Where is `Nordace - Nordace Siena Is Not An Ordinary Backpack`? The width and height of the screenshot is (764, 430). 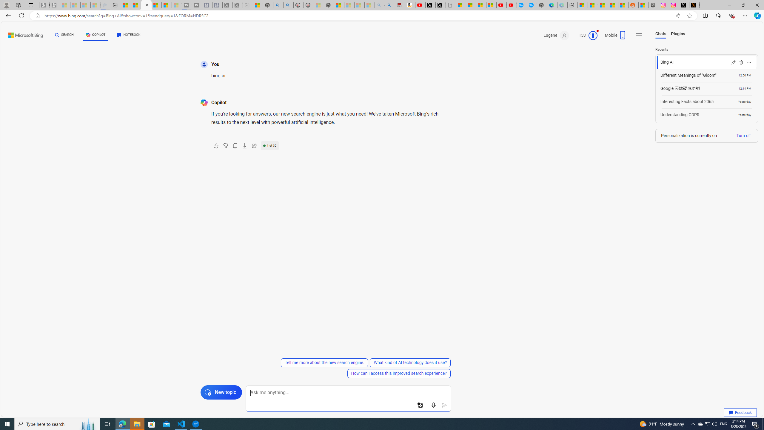
Nordace - Nordace Siena Is Not An Ordinary Backpack is located at coordinates (329, 5).